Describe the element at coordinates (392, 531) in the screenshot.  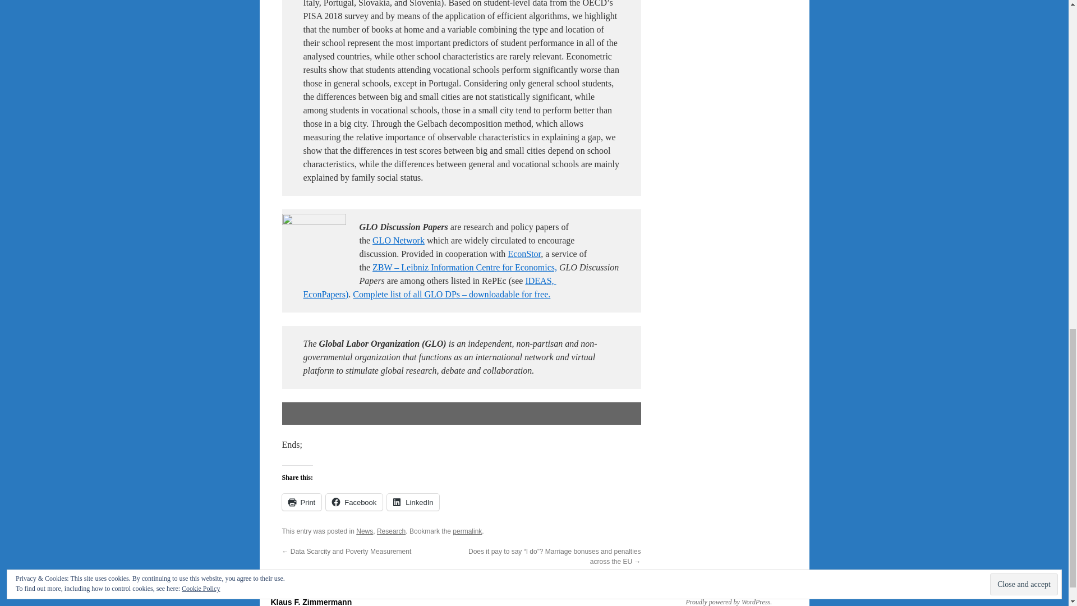
I see `Research` at that location.